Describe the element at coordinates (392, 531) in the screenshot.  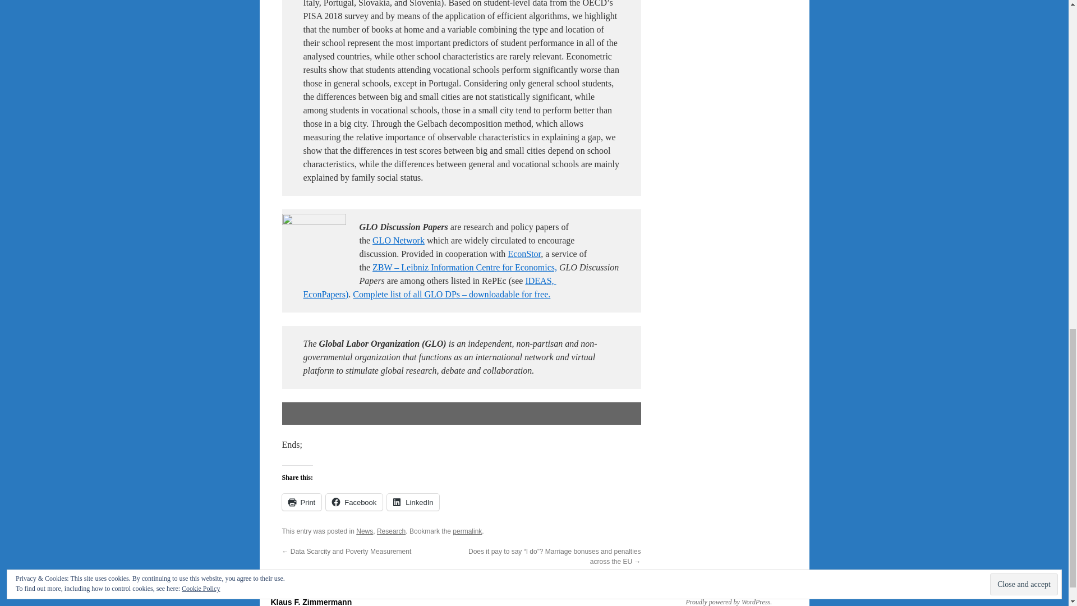
I see `Research` at that location.